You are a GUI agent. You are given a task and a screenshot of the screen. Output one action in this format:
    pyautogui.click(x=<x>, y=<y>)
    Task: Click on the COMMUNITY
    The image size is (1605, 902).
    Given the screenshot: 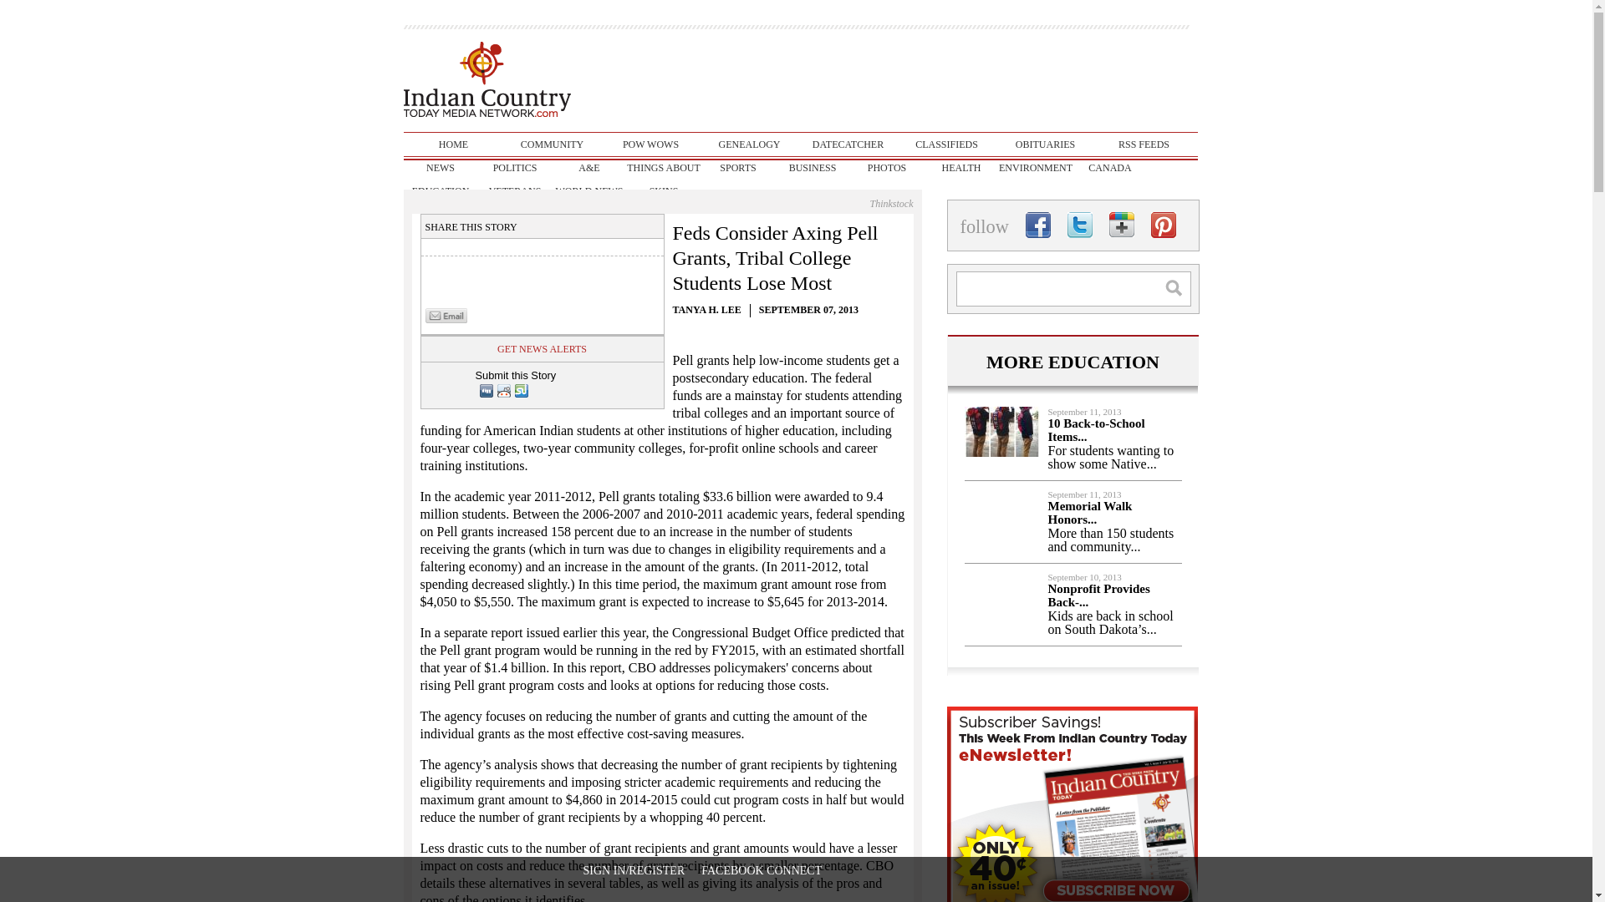 What is the action you would take?
    pyautogui.click(x=552, y=144)
    